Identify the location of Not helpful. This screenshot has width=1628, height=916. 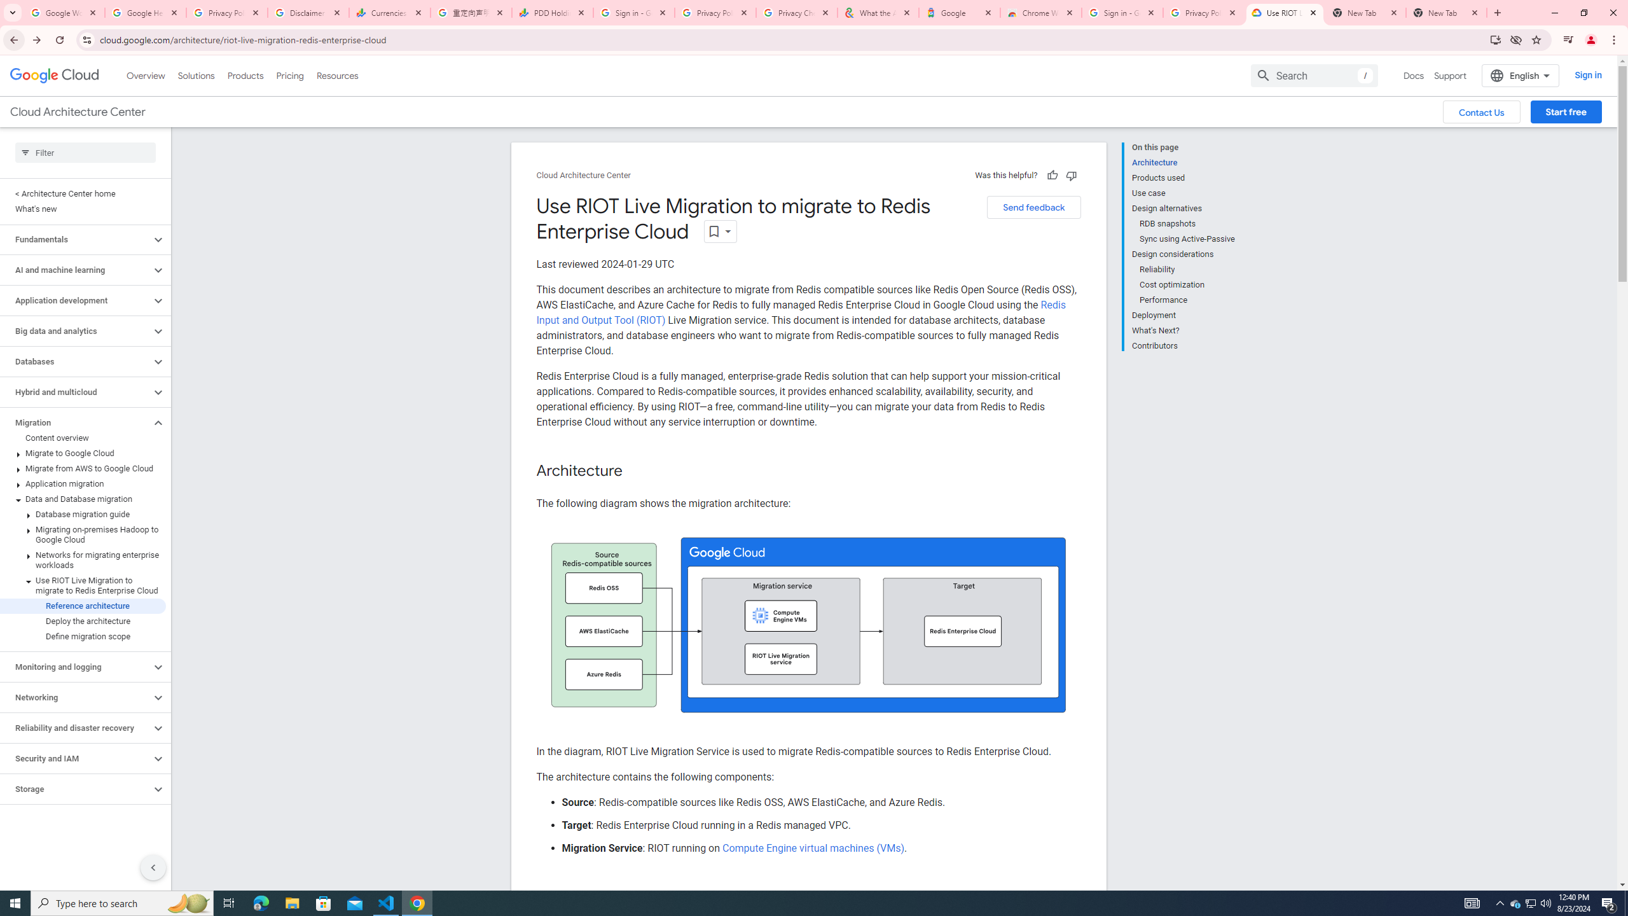
(1071, 175).